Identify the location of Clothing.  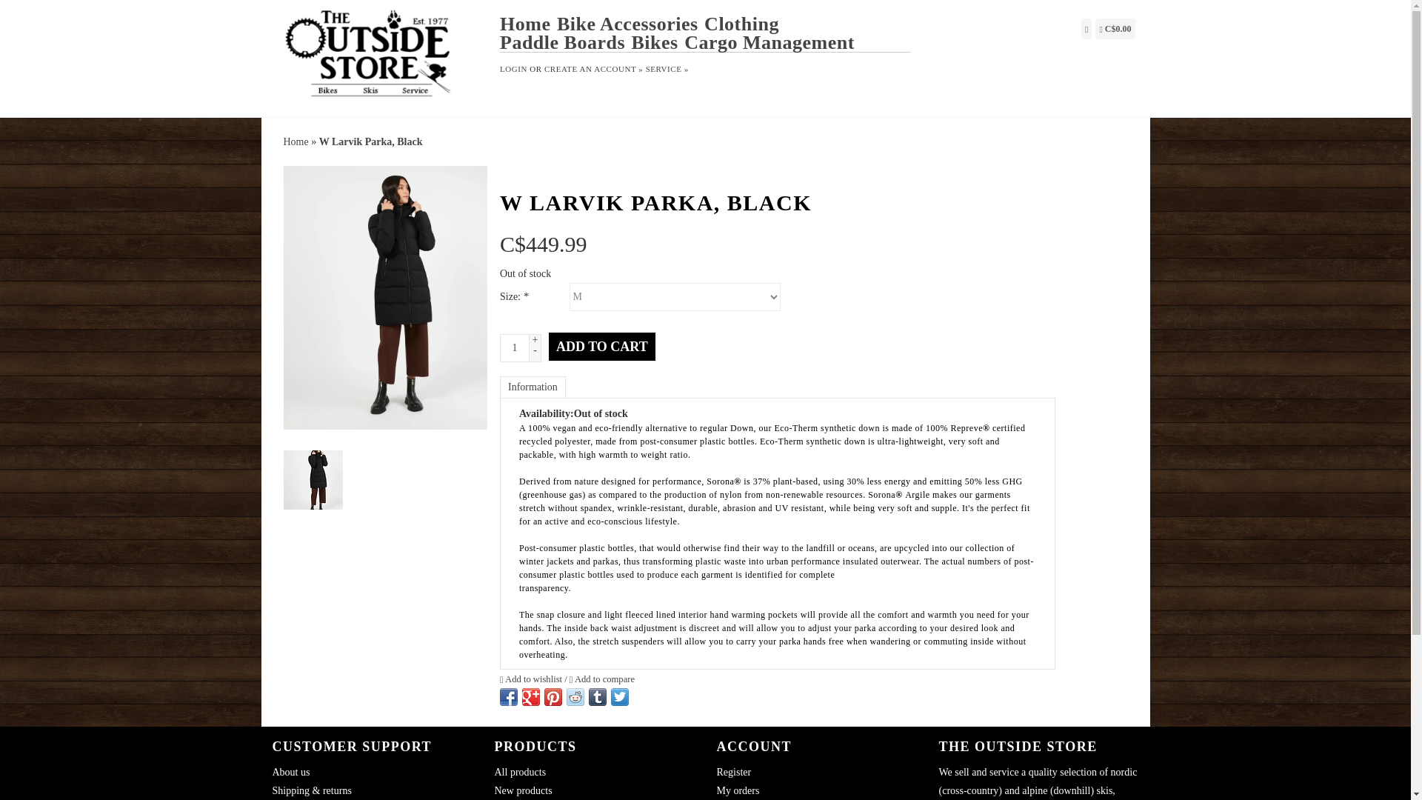
(744, 24).